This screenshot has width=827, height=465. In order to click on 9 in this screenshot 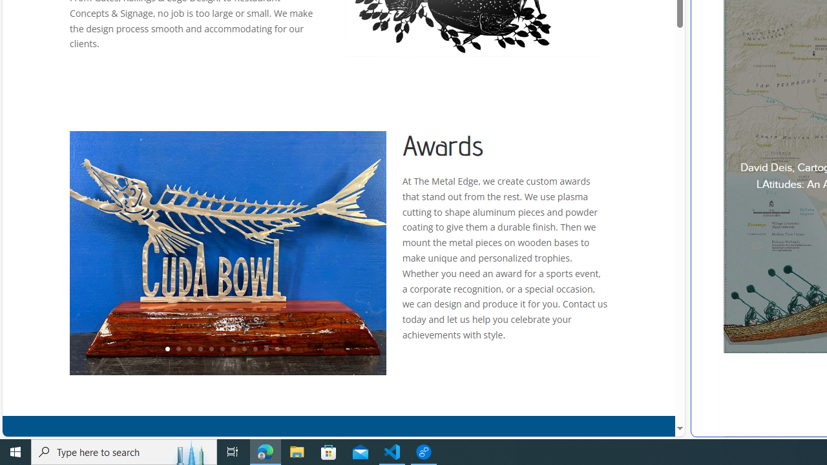, I will do `click(255, 349)`.